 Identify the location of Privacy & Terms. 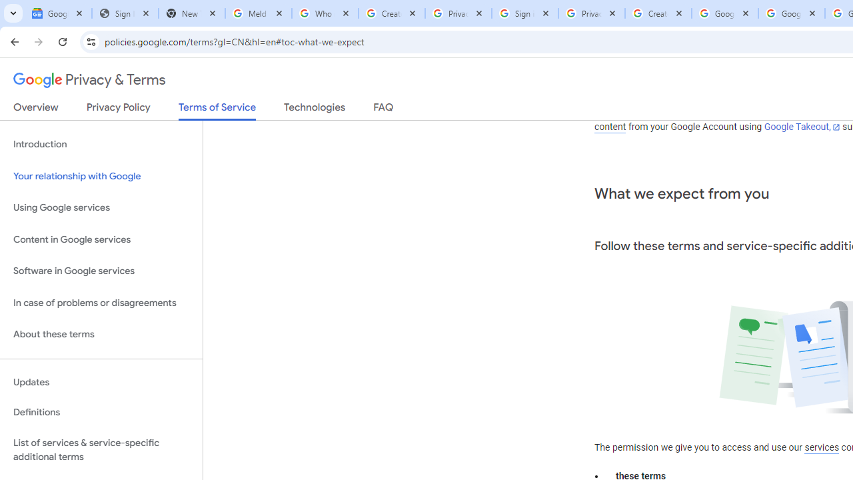
(89, 80).